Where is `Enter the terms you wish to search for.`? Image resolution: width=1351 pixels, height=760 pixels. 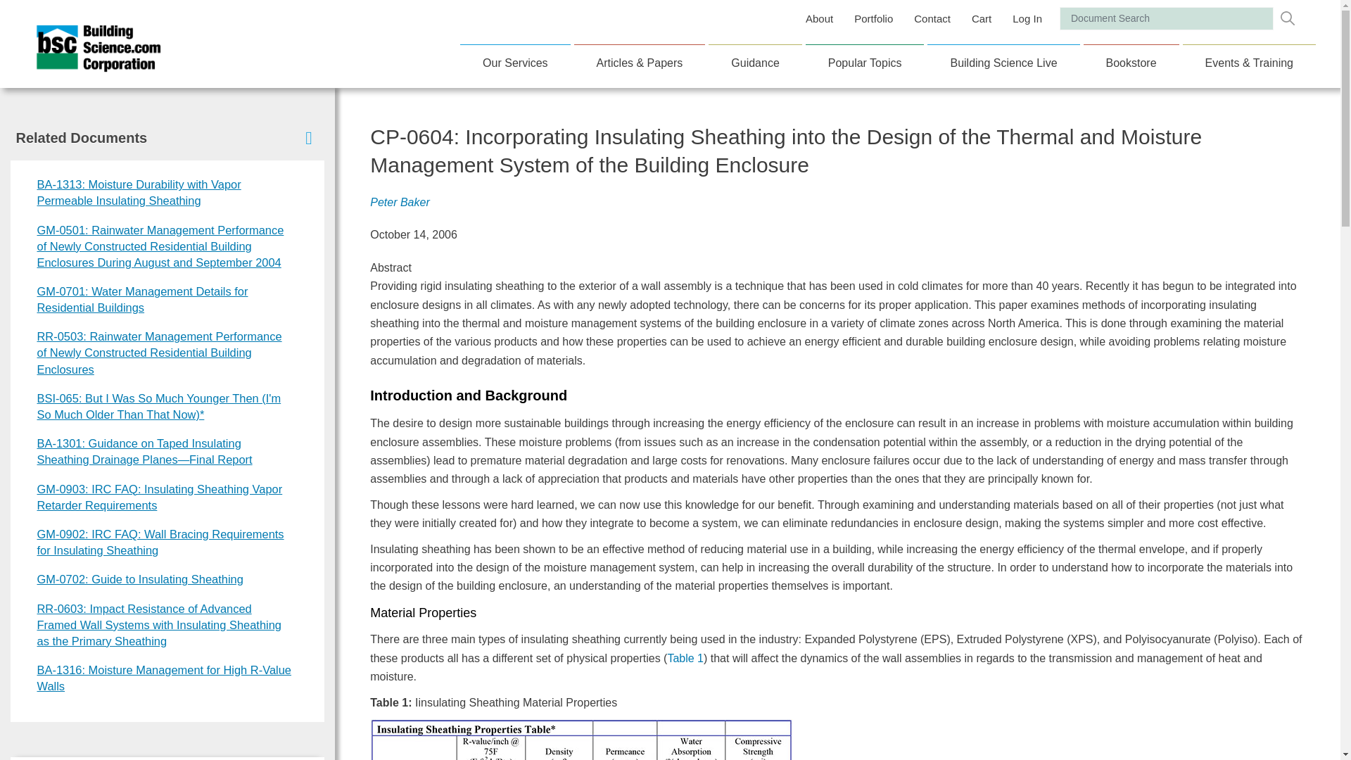
Enter the terms you wish to search for. is located at coordinates (1167, 18).